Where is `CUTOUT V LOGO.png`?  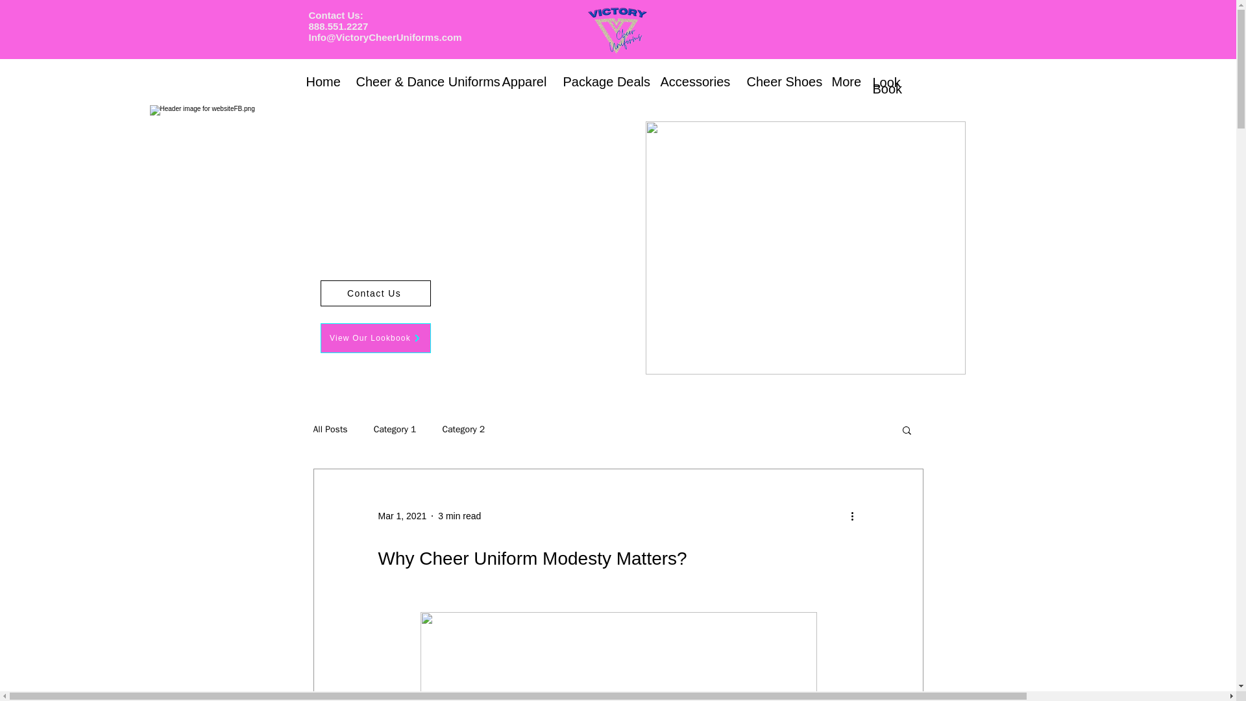
CUTOUT V LOGO.png is located at coordinates (805, 247).